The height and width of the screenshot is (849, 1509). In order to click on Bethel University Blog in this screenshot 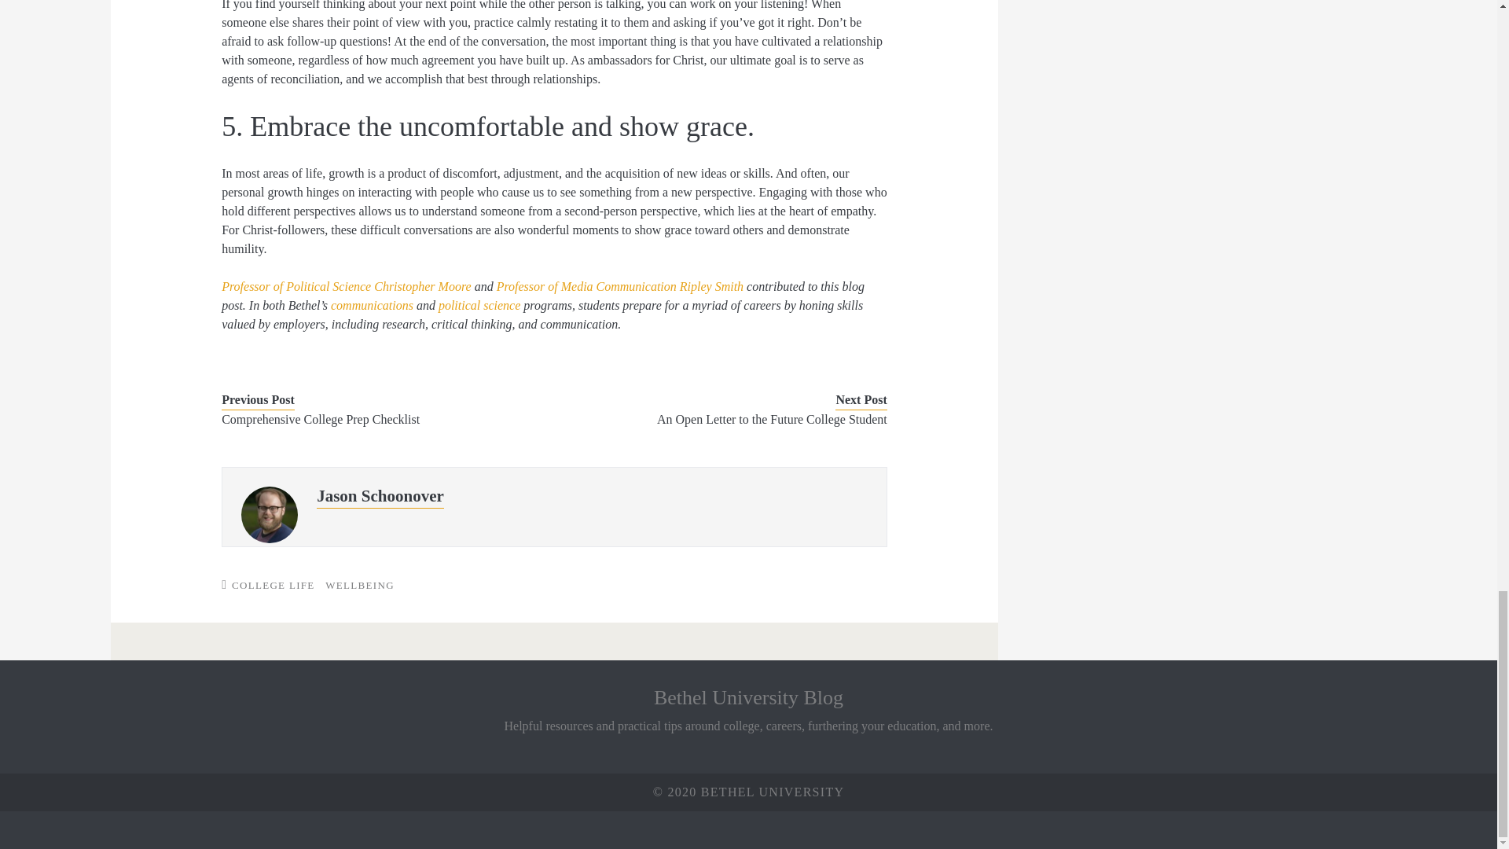, I will do `click(748, 696)`.